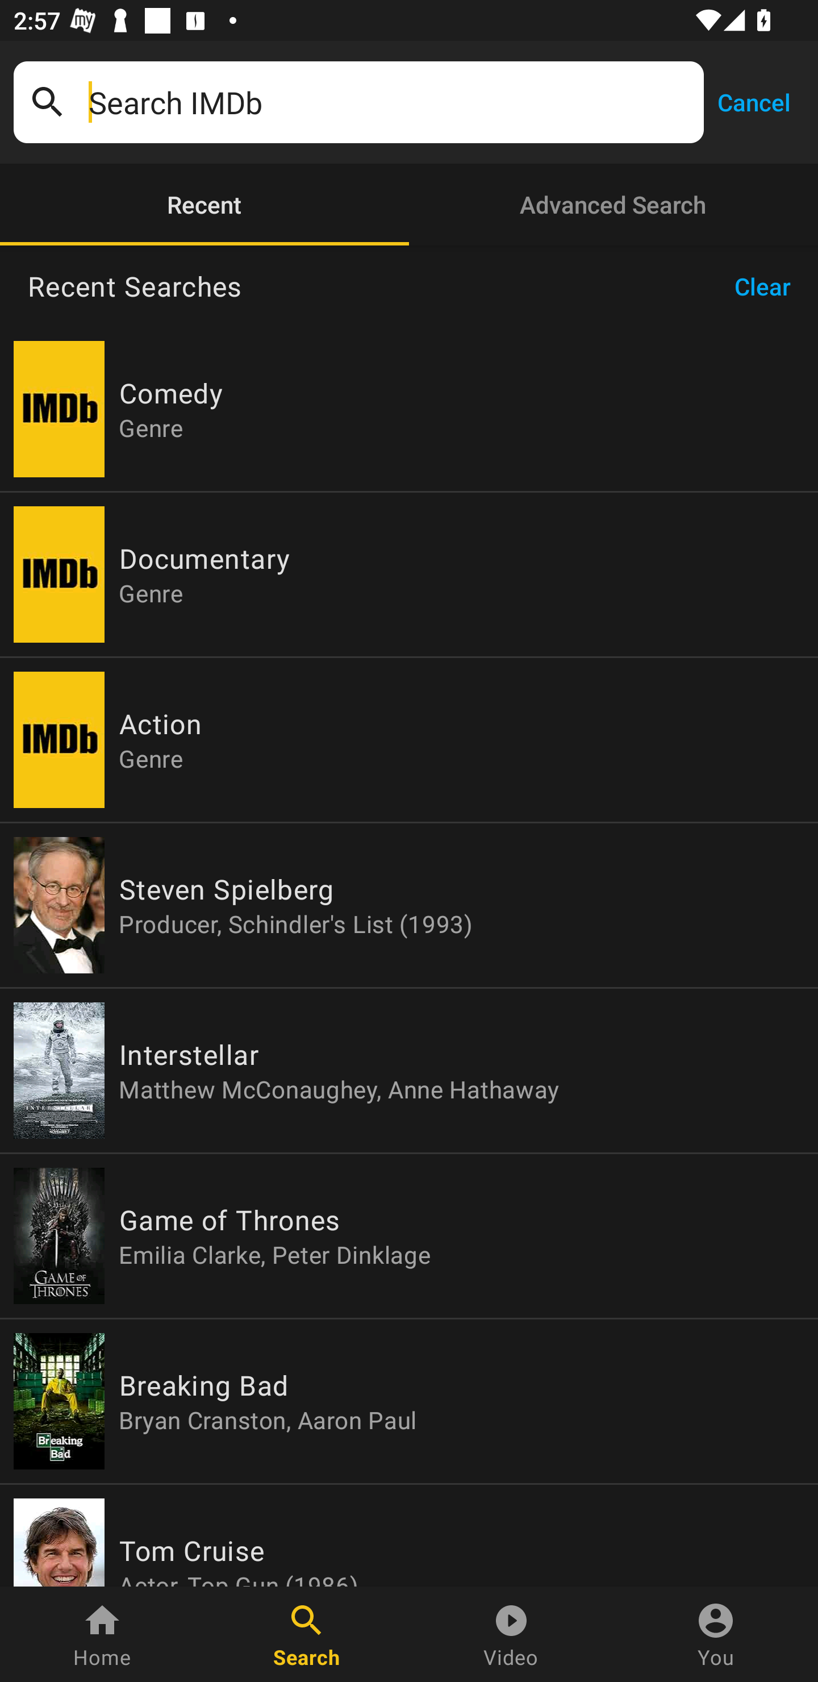 The height and width of the screenshot is (1682, 818). Describe the element at coordinates (409, 906) in the screenshot. I see `Steven Spielberg Producer, Schindler's List (1993)` at that location.